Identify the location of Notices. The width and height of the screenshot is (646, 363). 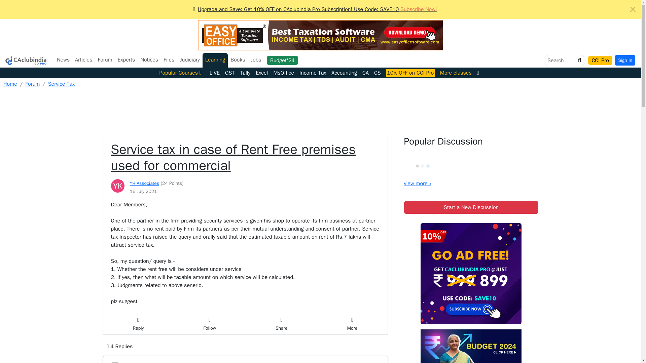
(149, 59).